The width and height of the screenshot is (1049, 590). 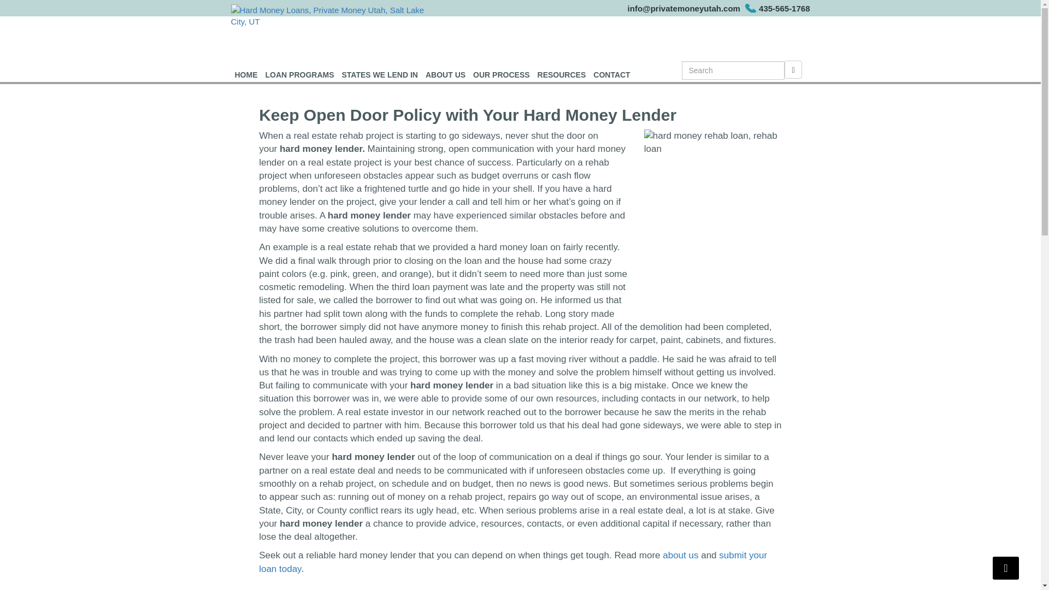 What do you see at coordinates (379, 74) in the screenshot?
I see `STATES WE LEND IN` at bounding box center [379, 74].